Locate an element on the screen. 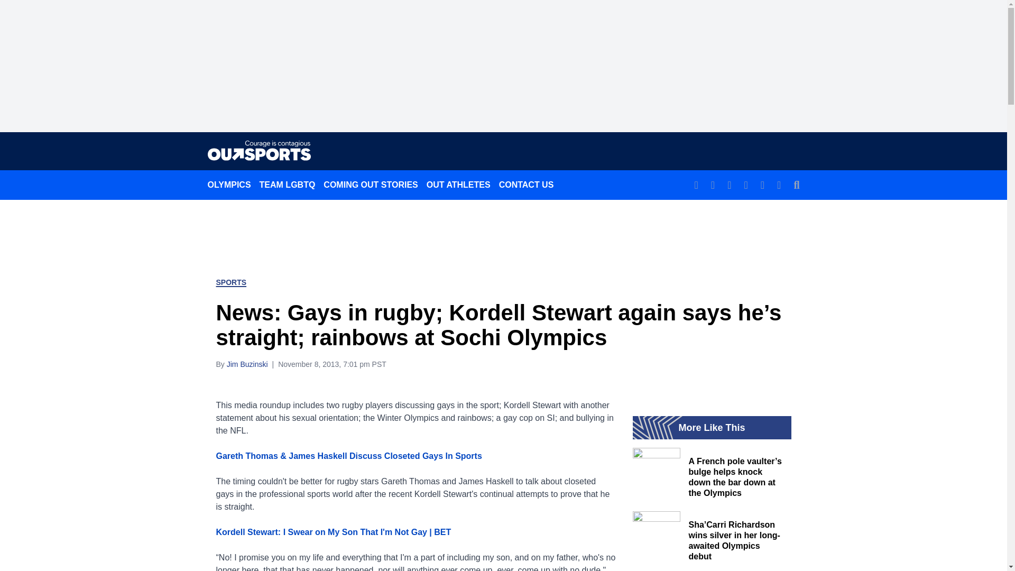 The width and height of the screenshot is (1015, 571). Jim Buzinski is located at coordinates (247, 364).